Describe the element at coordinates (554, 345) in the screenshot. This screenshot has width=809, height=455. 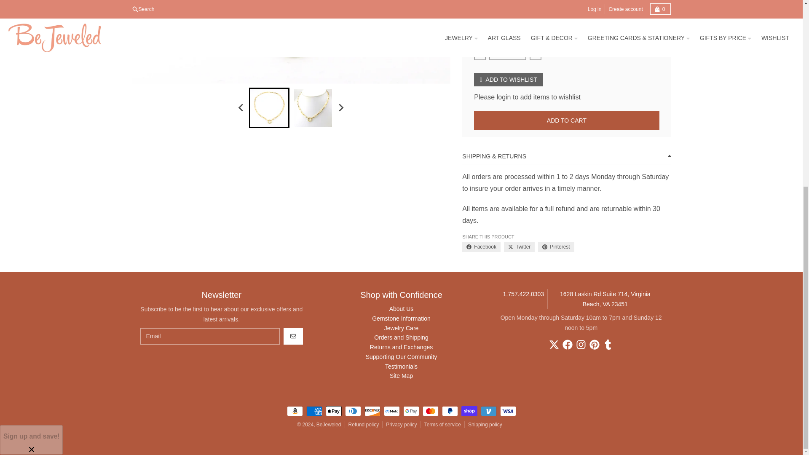
I see `Twitter - BeJeweled` at that location.